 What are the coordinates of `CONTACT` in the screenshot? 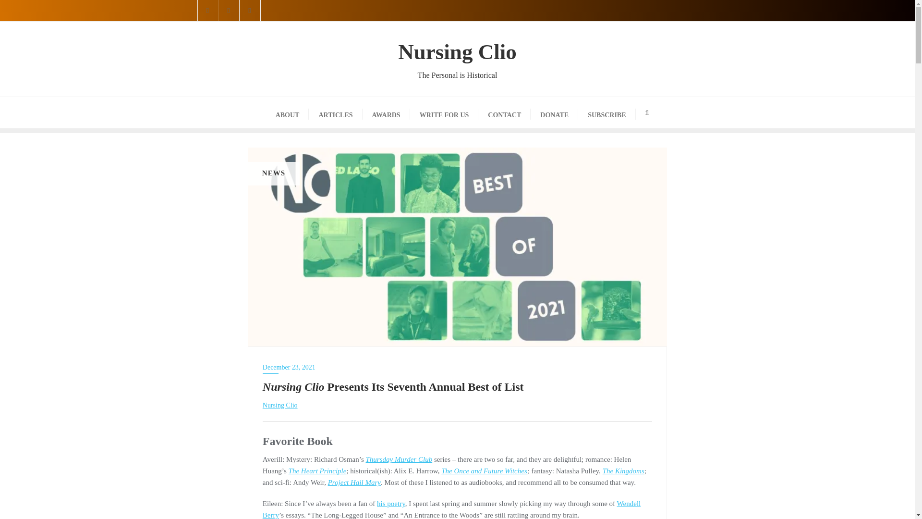 It's located at (504, 112).